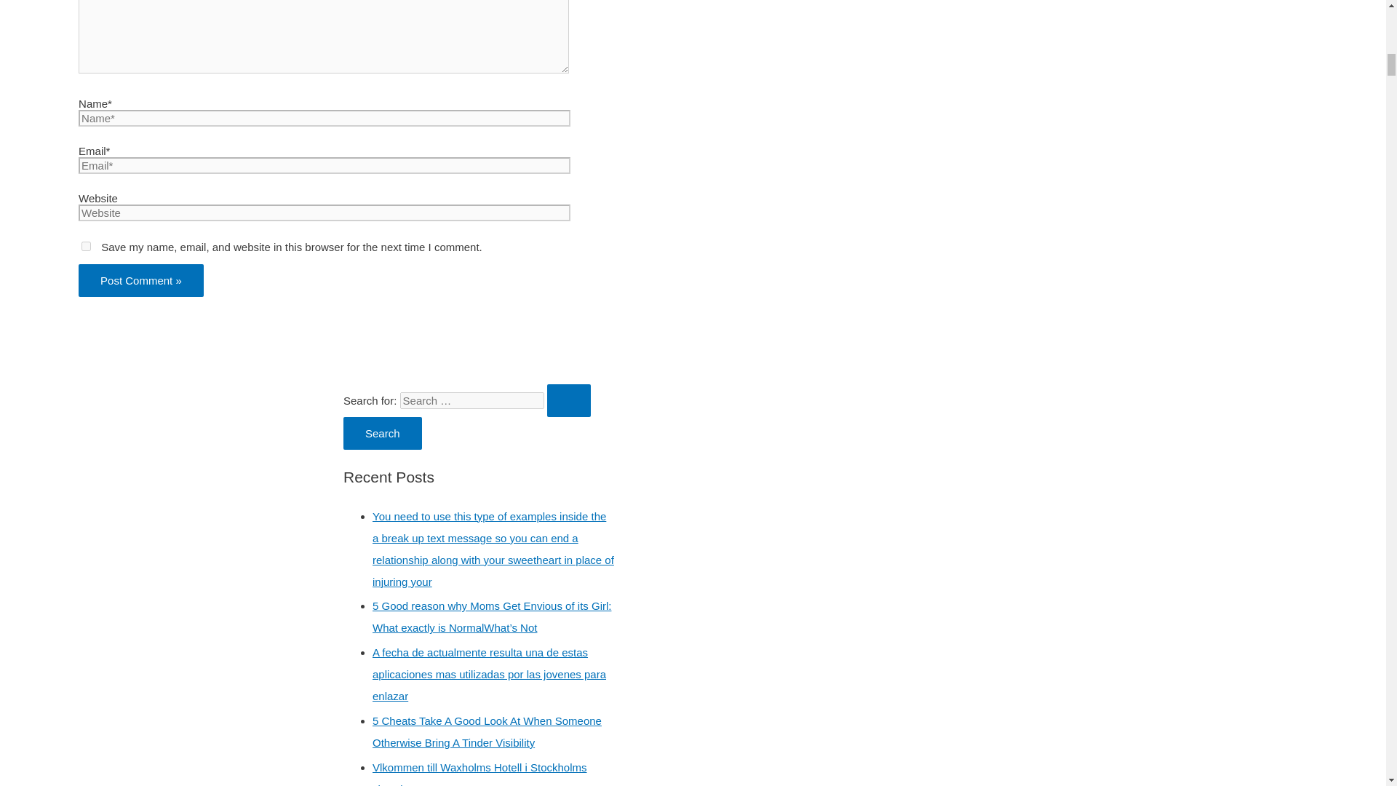 The width and height of the screenshot is (1397, 786). What do you see at coordinates (479, 774) in the screenshot?
I see `Vlkommen till Waxholms Hotell i Stockholms skrgrd` at bounding box center [479, 774].